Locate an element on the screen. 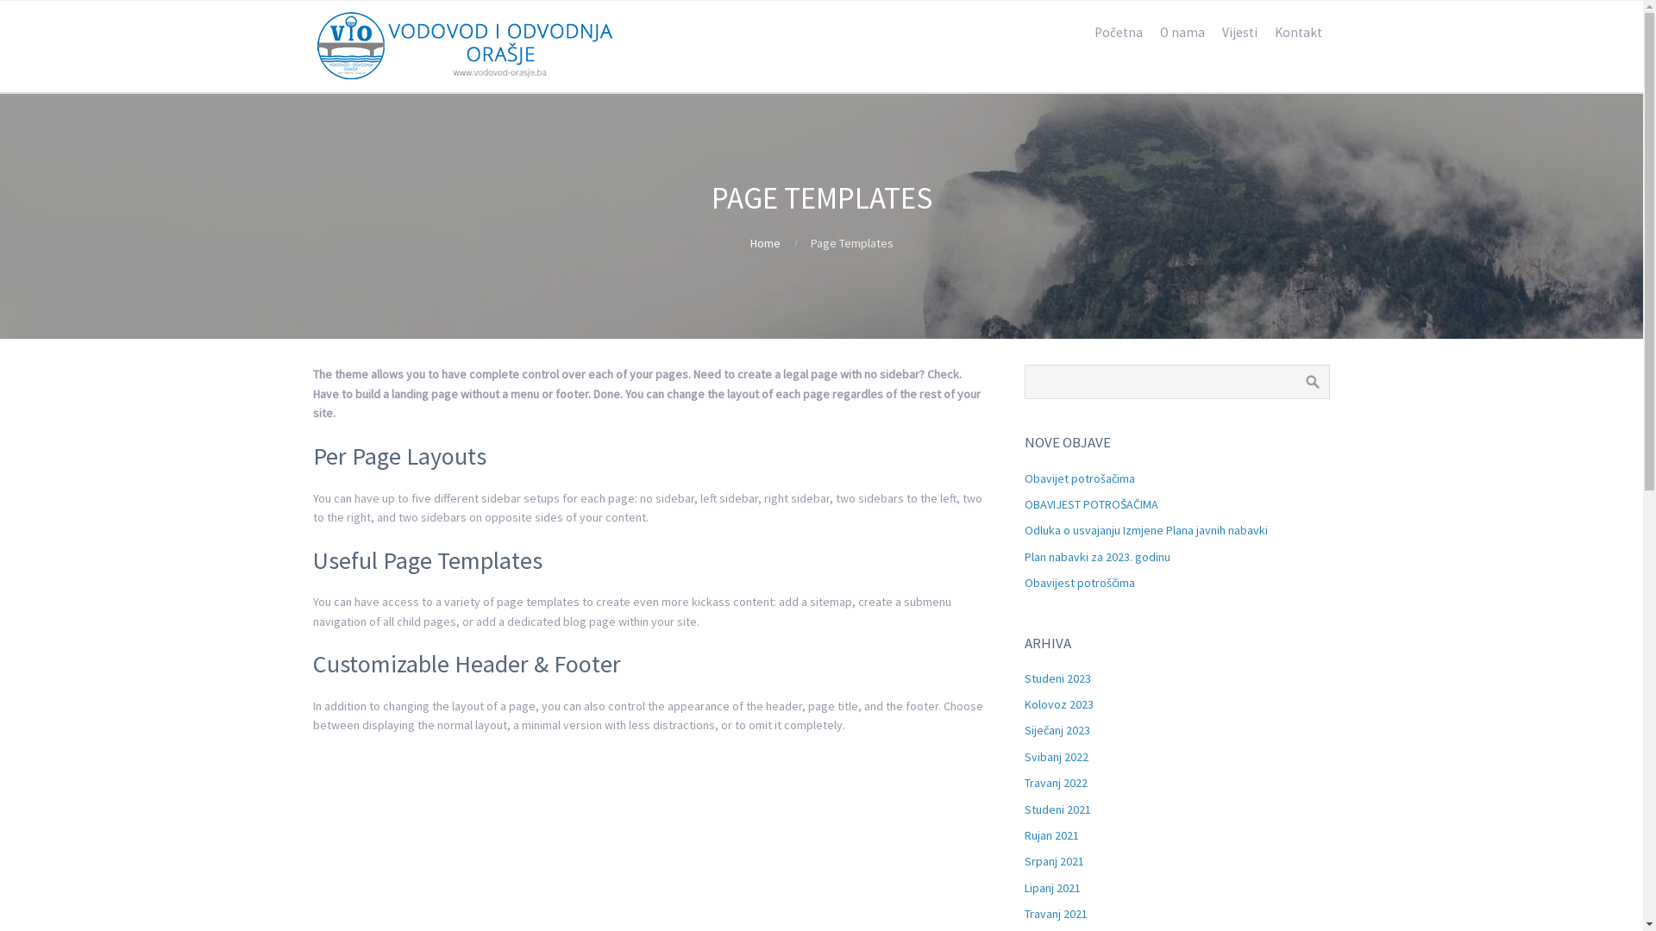 The width and height of the screenshot is (1656, 931). Vijesti is located at coordinates (1239, 33).